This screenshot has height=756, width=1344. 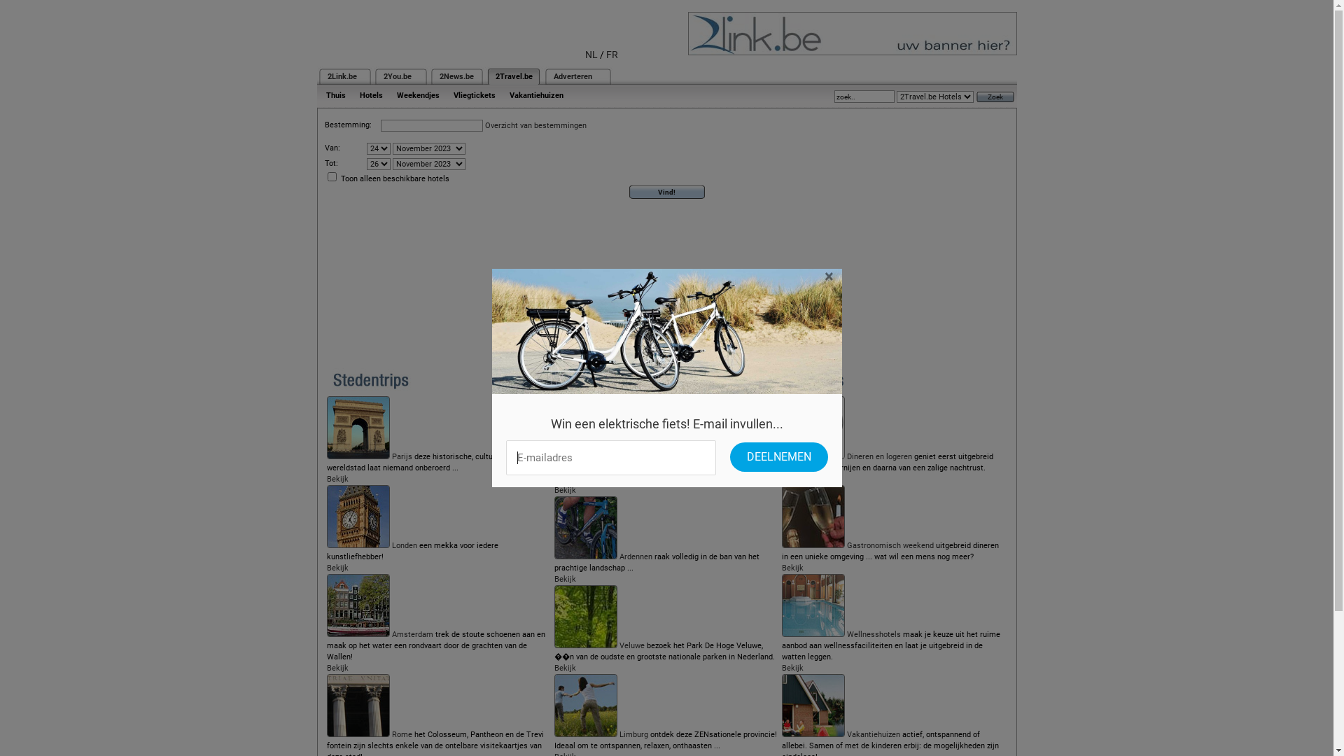 What do you see at coordinates (667, 192) in the screenshot?
I see `Vind!` at bounding box center [667, 192].